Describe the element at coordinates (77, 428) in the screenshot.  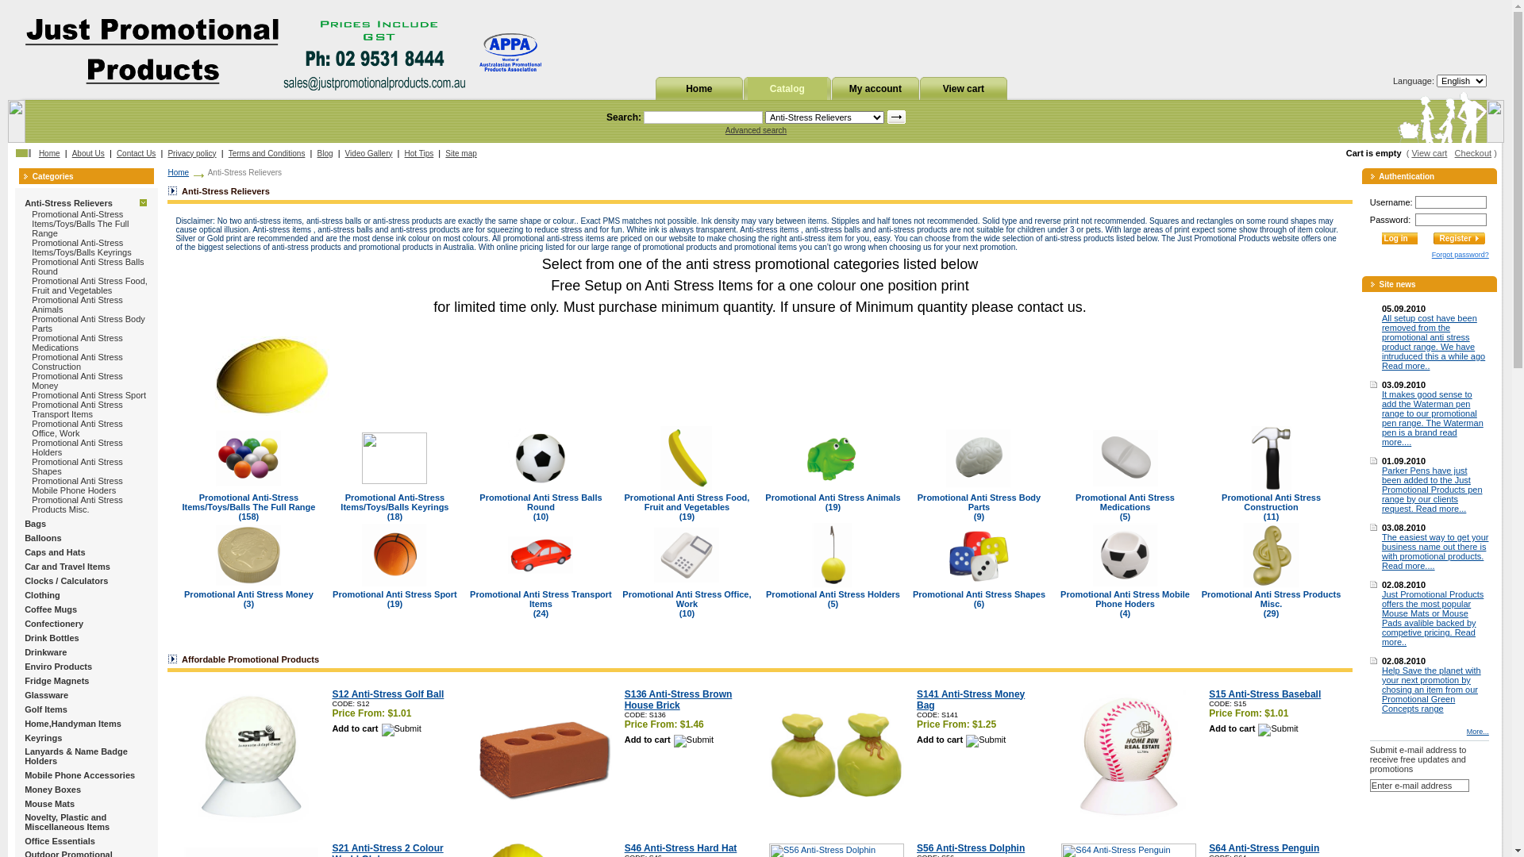
I see `Promotional Anti Stress Office, Work` at that location.